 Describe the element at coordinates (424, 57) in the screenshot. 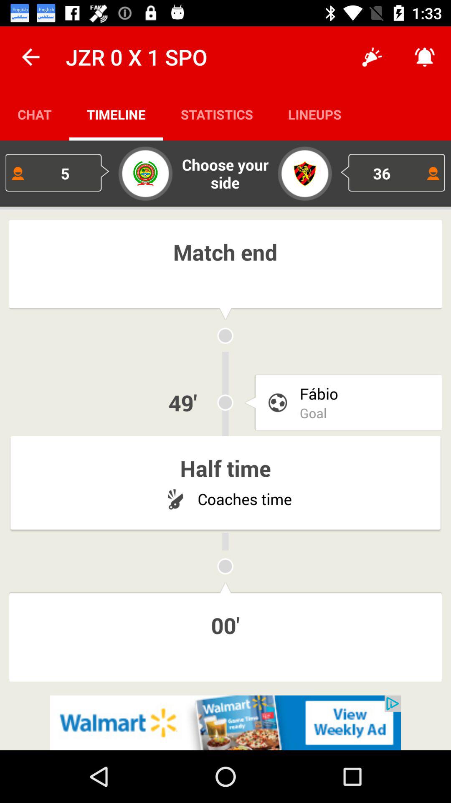

I see `click the notification symbol` at that location.